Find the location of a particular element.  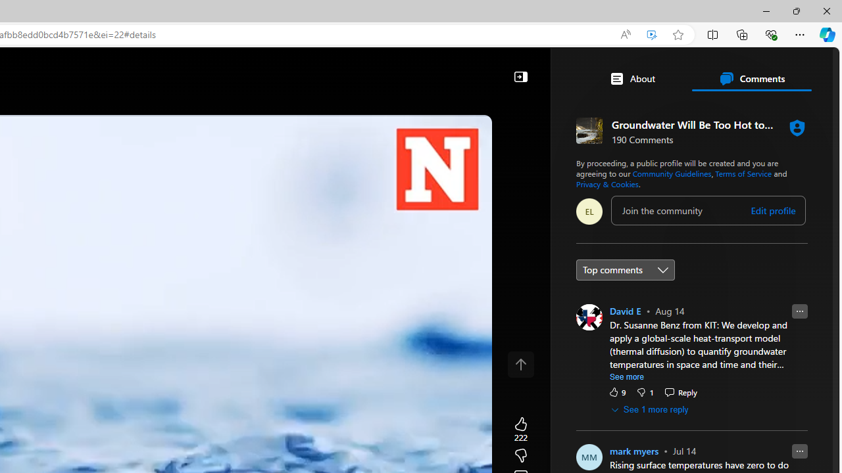

Collapse is located at coordinates (520, 76).